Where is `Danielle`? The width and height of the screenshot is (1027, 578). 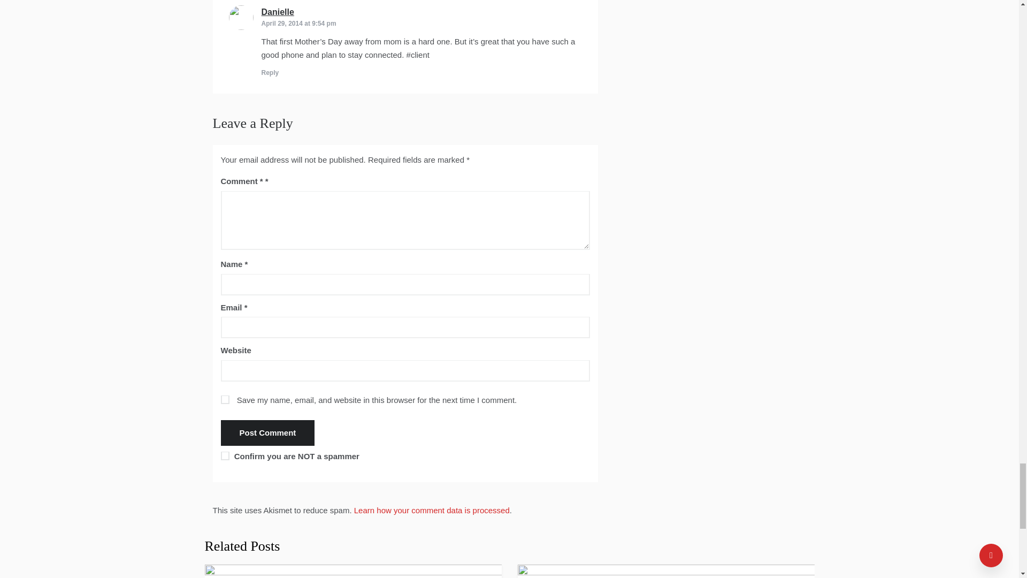 Danielle is located at coordinates (277, 12).